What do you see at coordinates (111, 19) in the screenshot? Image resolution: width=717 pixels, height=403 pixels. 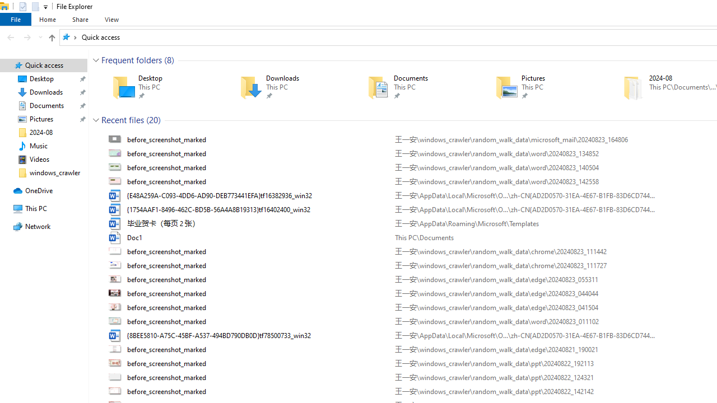 I see `View` at bounding box center [111, 19].